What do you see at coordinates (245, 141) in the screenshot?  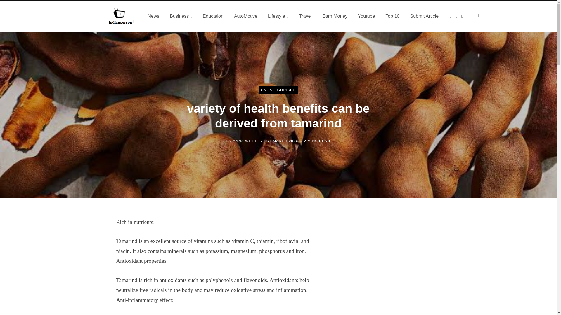 I see `ANNA WOOD` at bounding box center [245, 141].